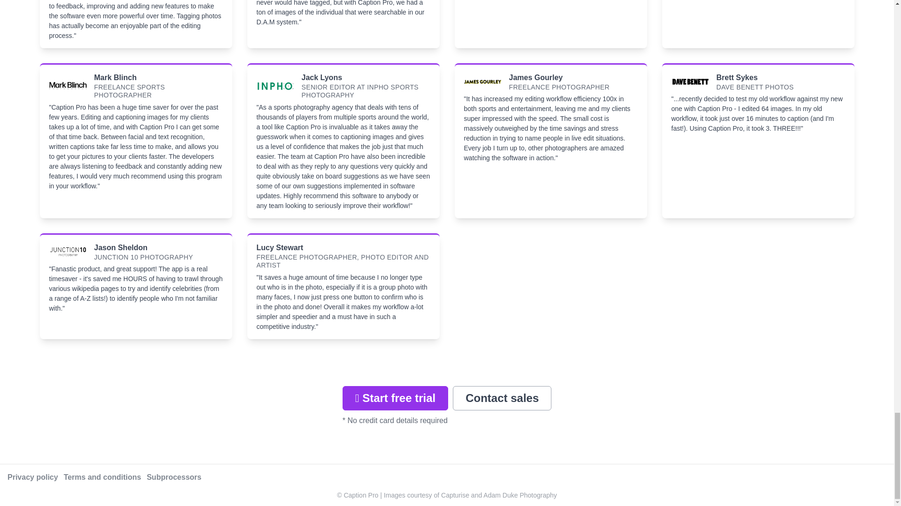 The height and width of the screenshot is (506, 901). What do you see at coordinates (102, 477) in the screenshot?
I see `Terms and conditions` at bounding box center [102, 477].